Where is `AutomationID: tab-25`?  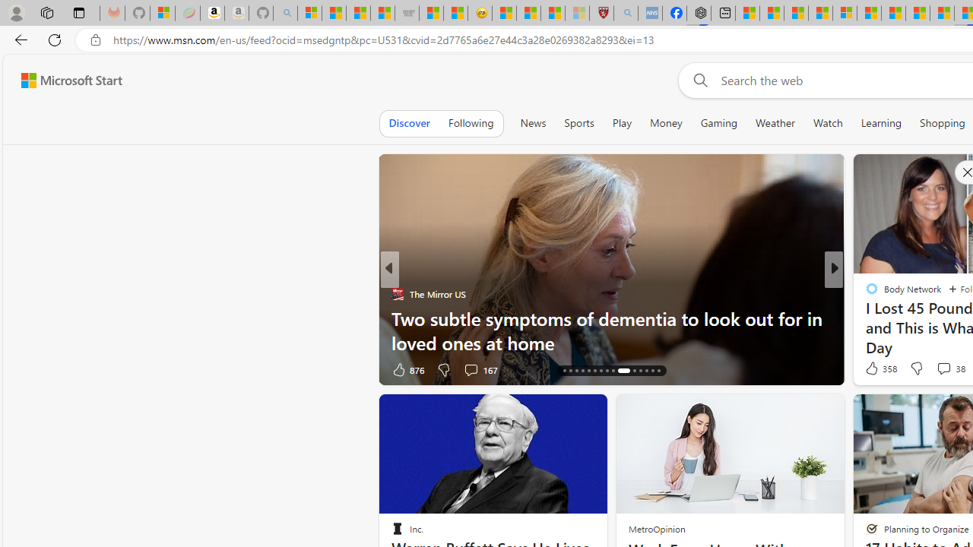 AutomationID: tab-25 is located at coordinates (620, 371).